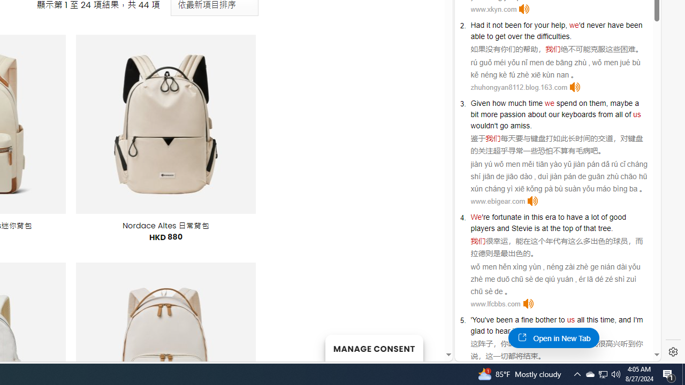 This screenshot has width=685, height=385. What do you see at coordinates (549, 103) in the screenshot?
I see `we` at bounding box center [549, 103].